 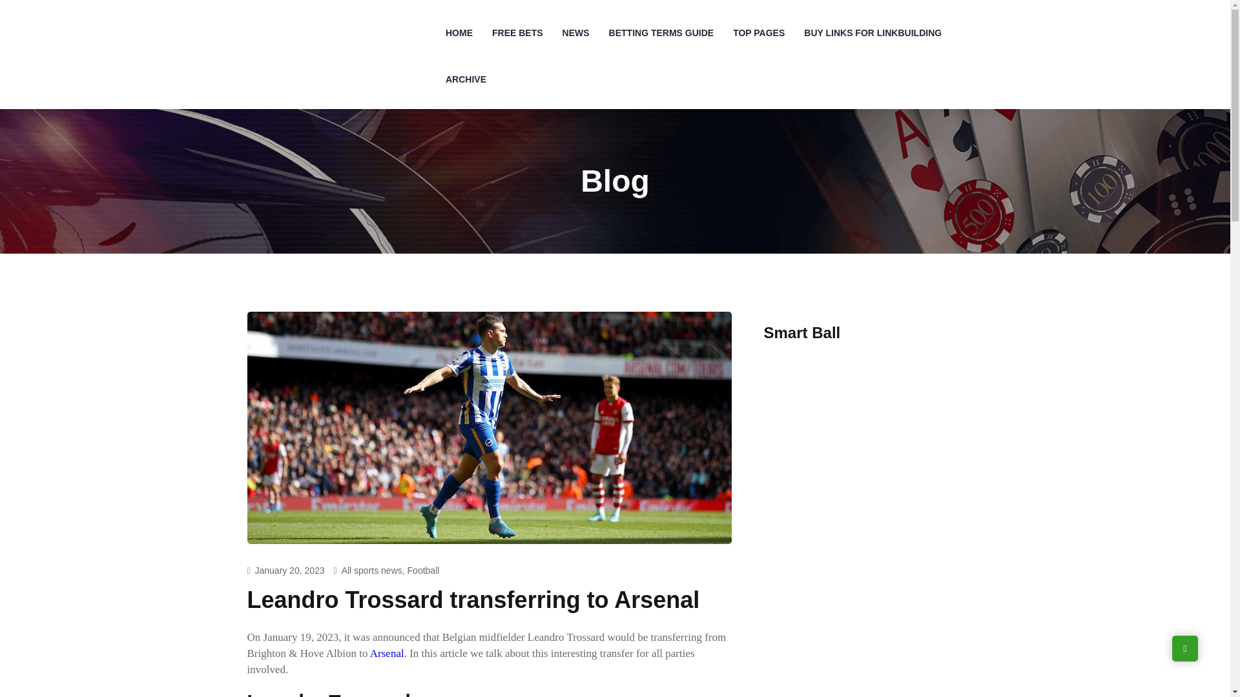 What do you see at coordinates (758, 33) in the screenshot?
I see `TOP PAGES` at bounding box center [758, 33].